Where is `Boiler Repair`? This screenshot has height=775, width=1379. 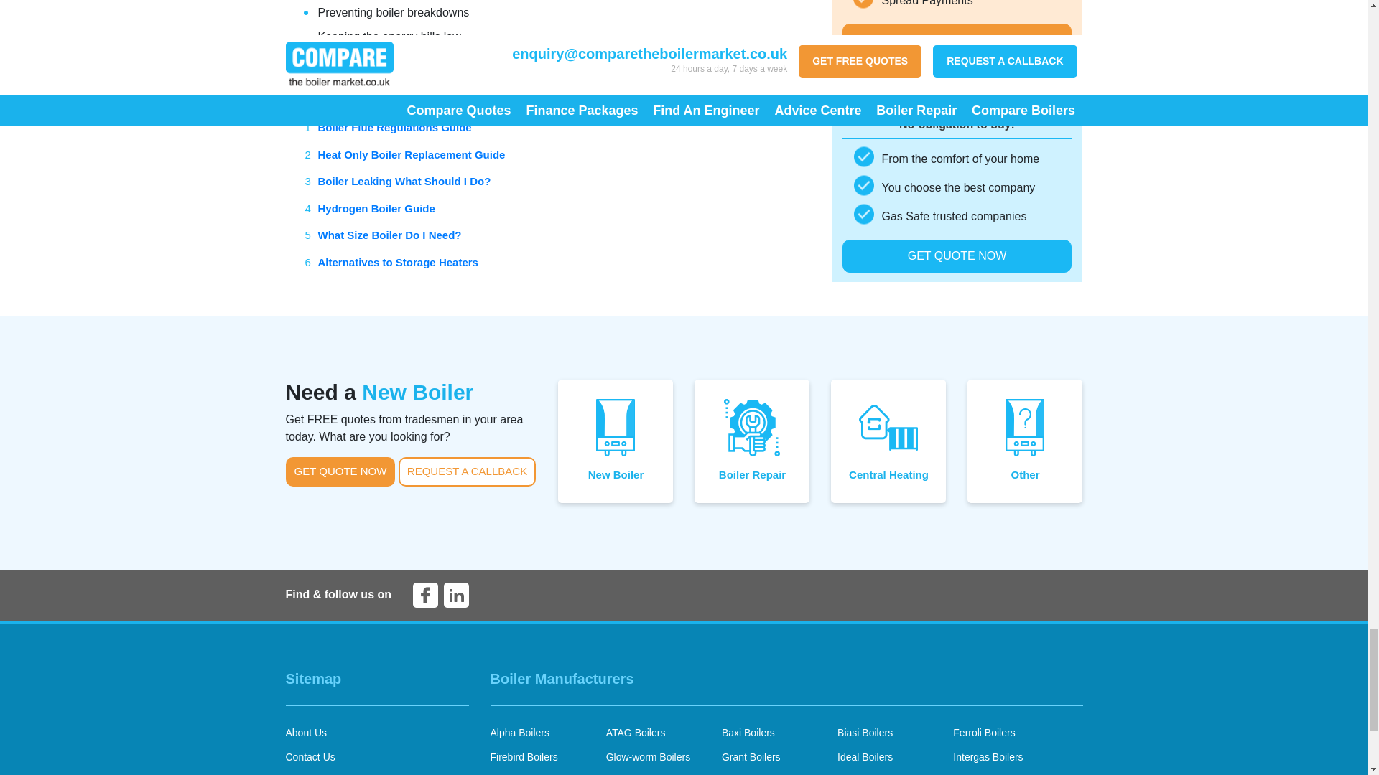
Boiler Repair is located at coordinates (752, 441).